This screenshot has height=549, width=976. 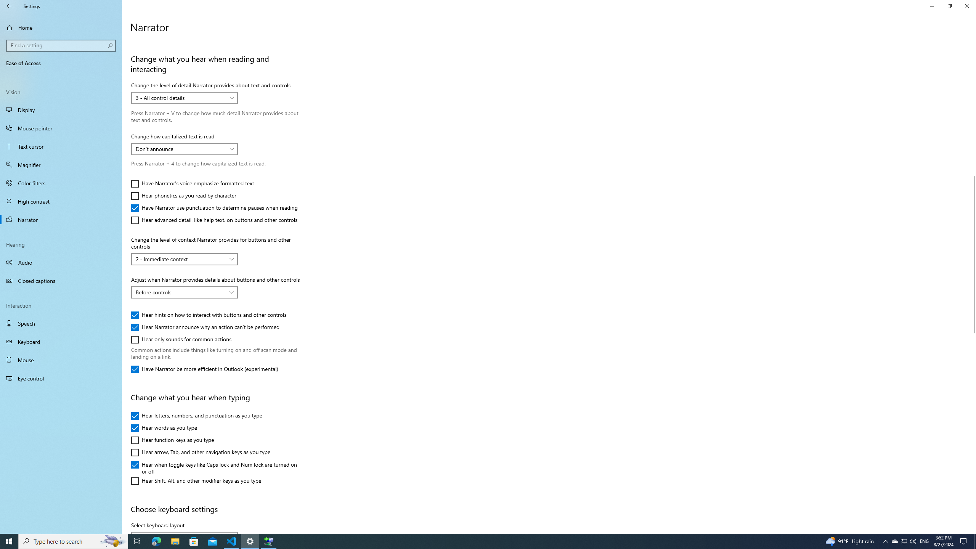 What do you see at coordinates (61, 201) in the screenshot?
I see `High contrast` at bounding box center [61, 201].